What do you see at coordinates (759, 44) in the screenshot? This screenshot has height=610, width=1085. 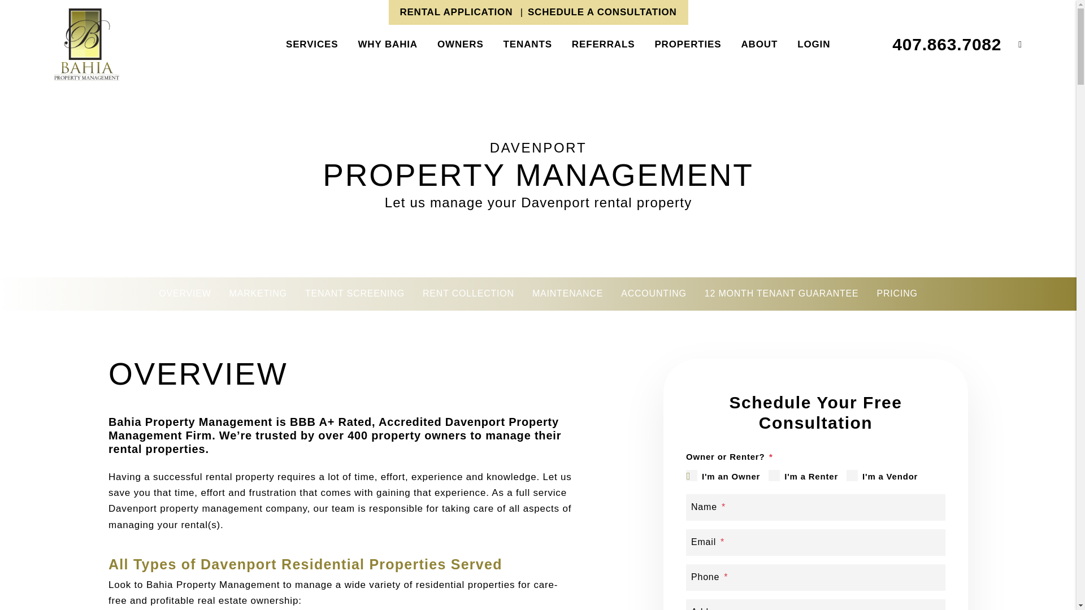 I see `ABOUT` at bounding box center [759, 44].